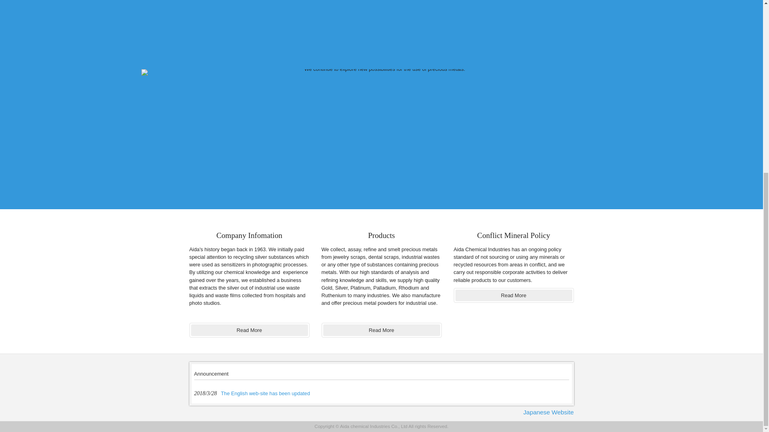  What do you see at coordinates (513, 295) in the screenshot?
I see `Read More` at bounding box center [513, 295].